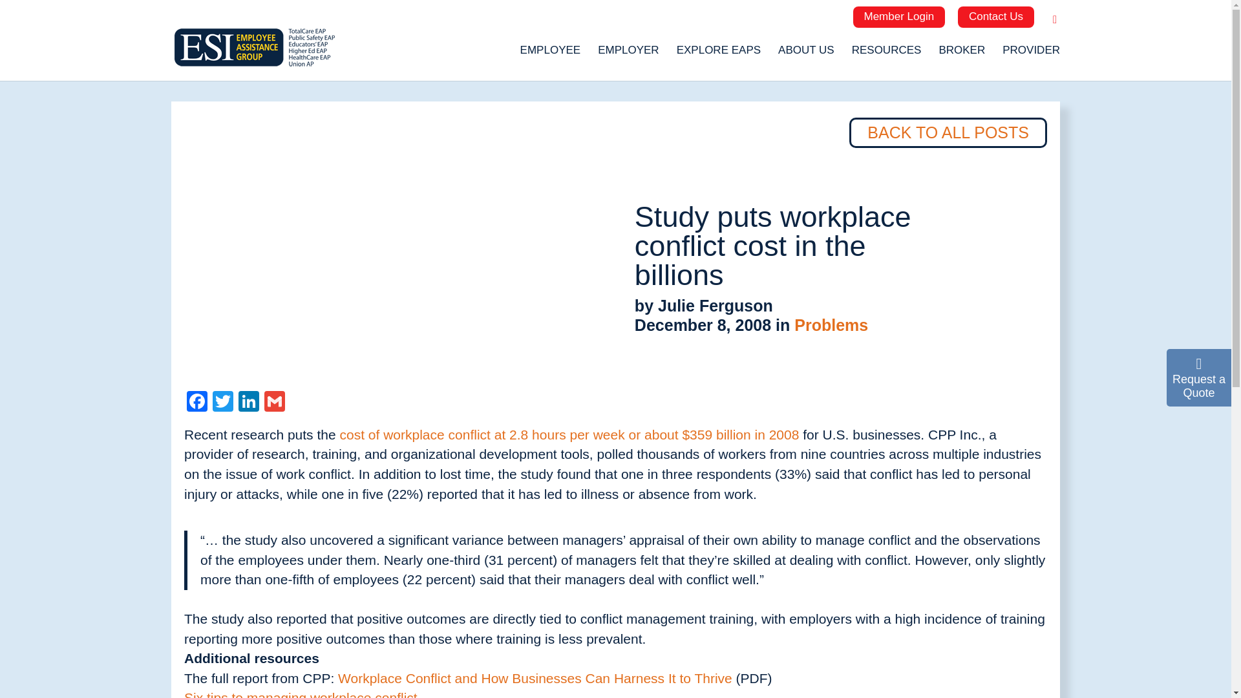 The width and height of the screenshot is (1241, 698). What do you see at coordinates (1031, 56) in the screenshot?
I see `PROVIDER` at bounding box center [1031, 56].